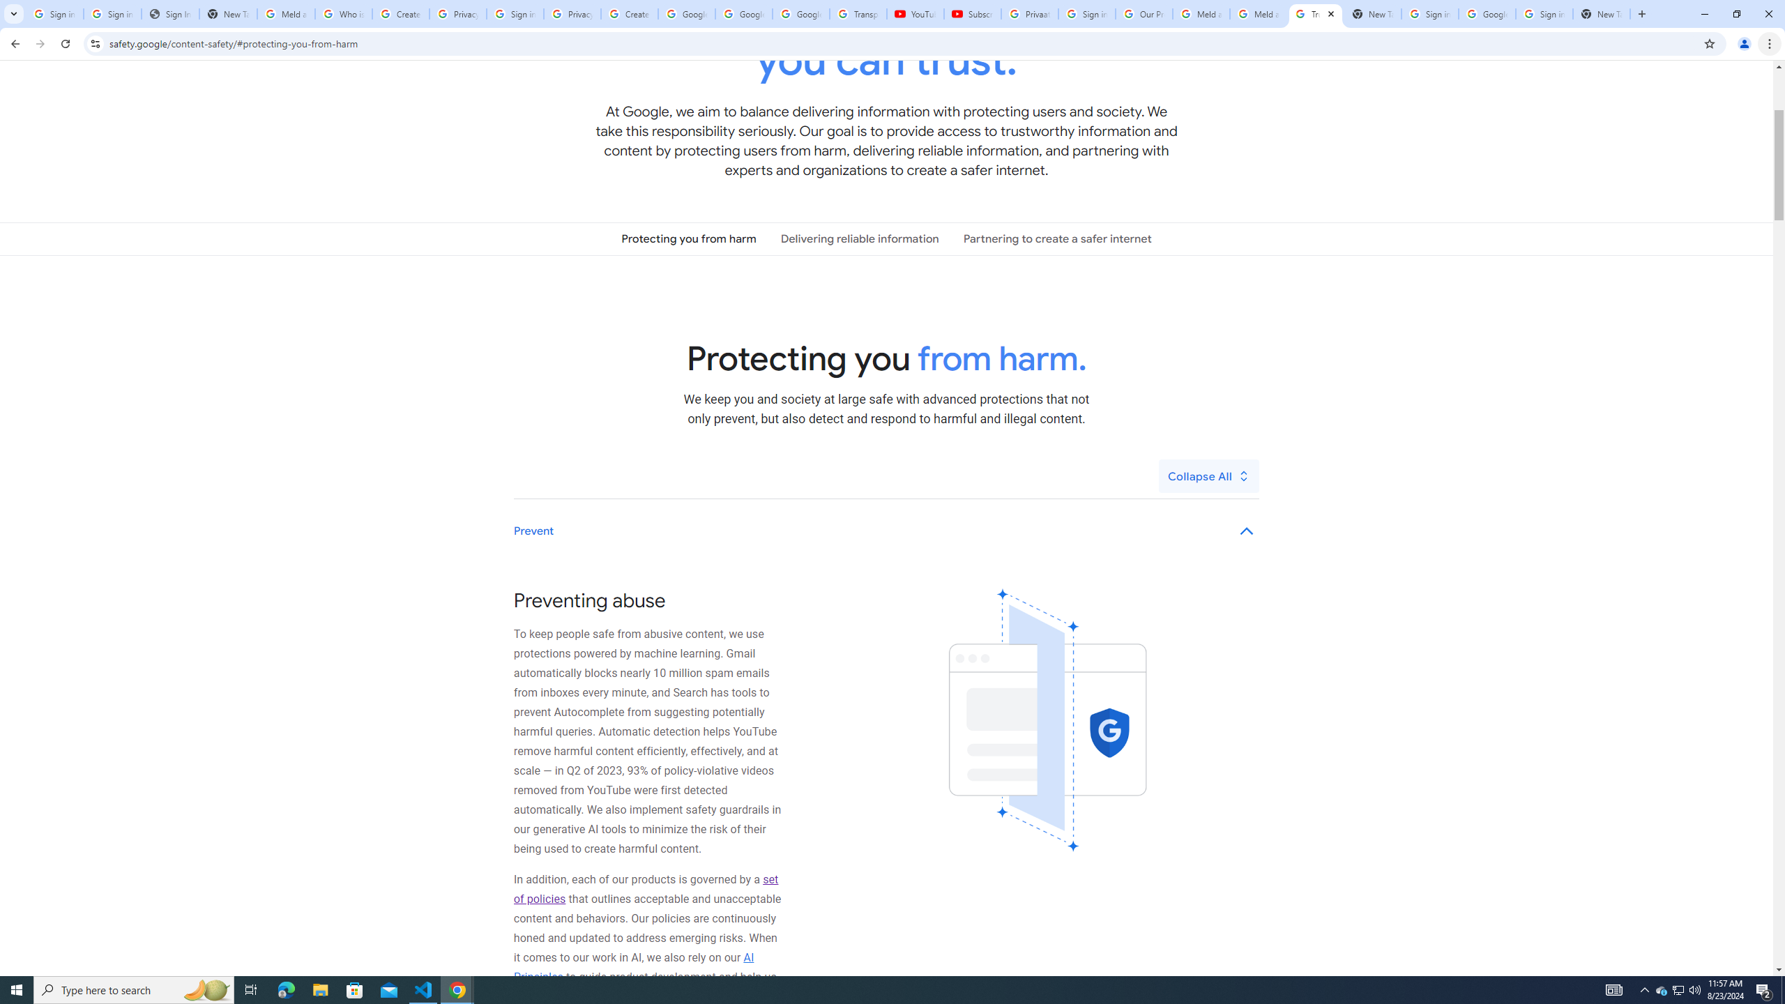  What do you see at coordinates (1544, 14) in the screenshot?
I see `Sign in - Google Accounts` at bounding box center [1544, 14].